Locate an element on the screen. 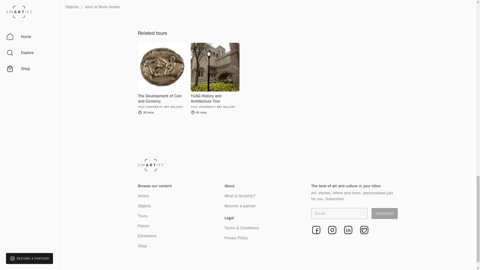 This screenshot has height=270, width=480. Exhibitions is located at coordinates (147, 236).